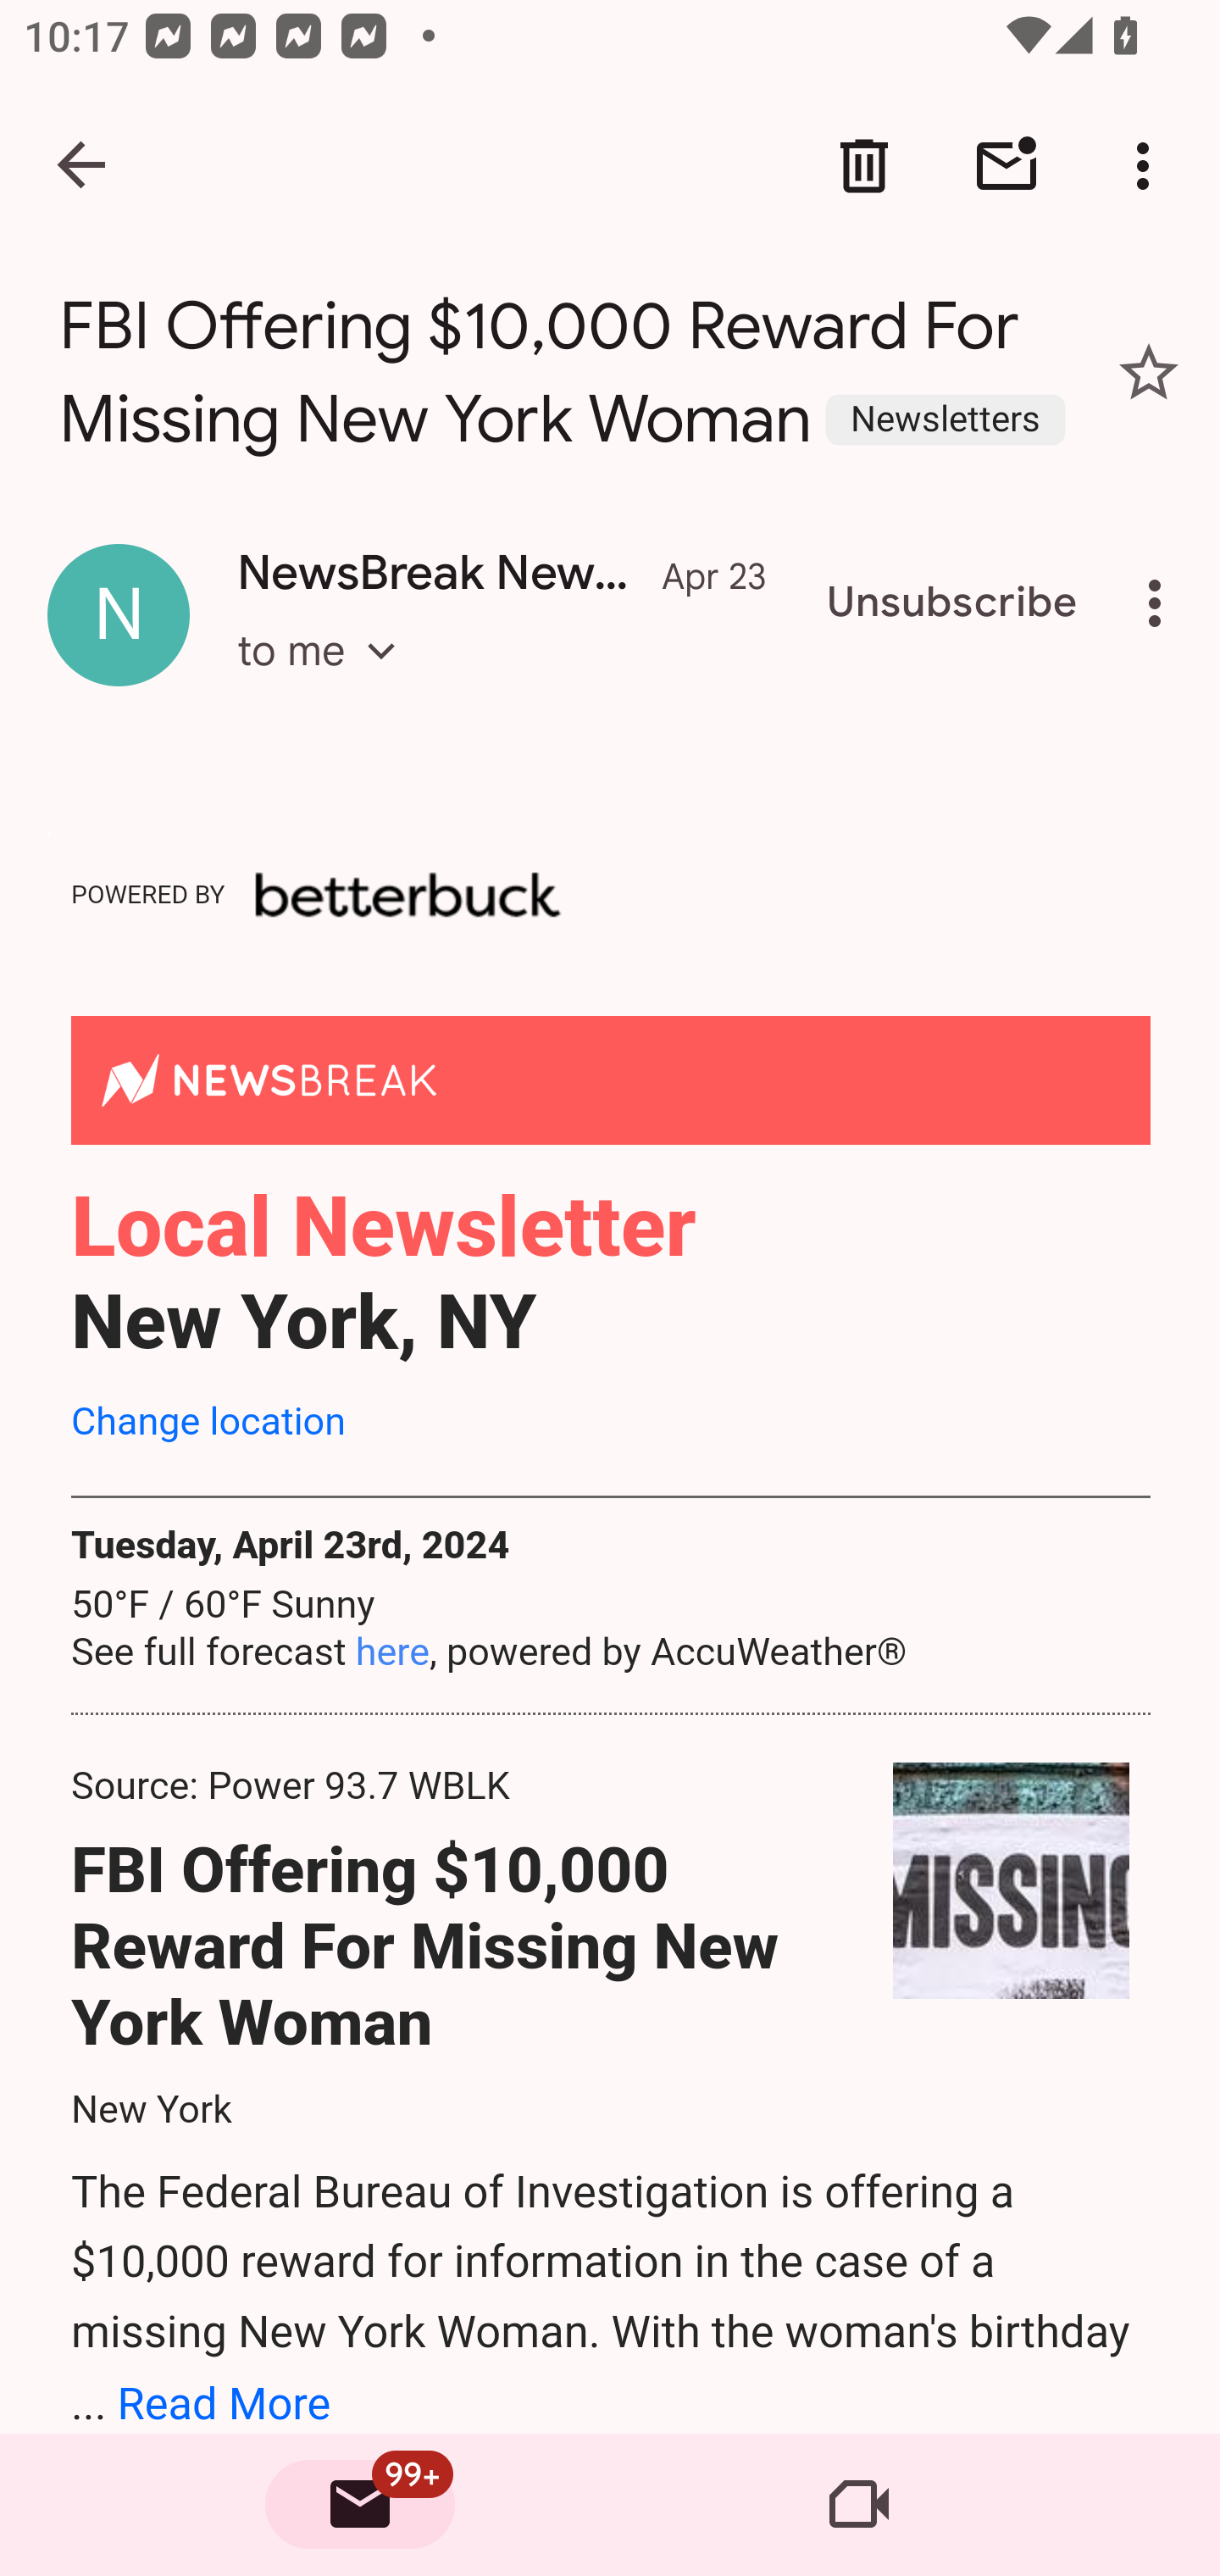  What do you see at coordinates (1161, 603) in the screenshot?
I see `More options` at bounding box center [1161, 603].